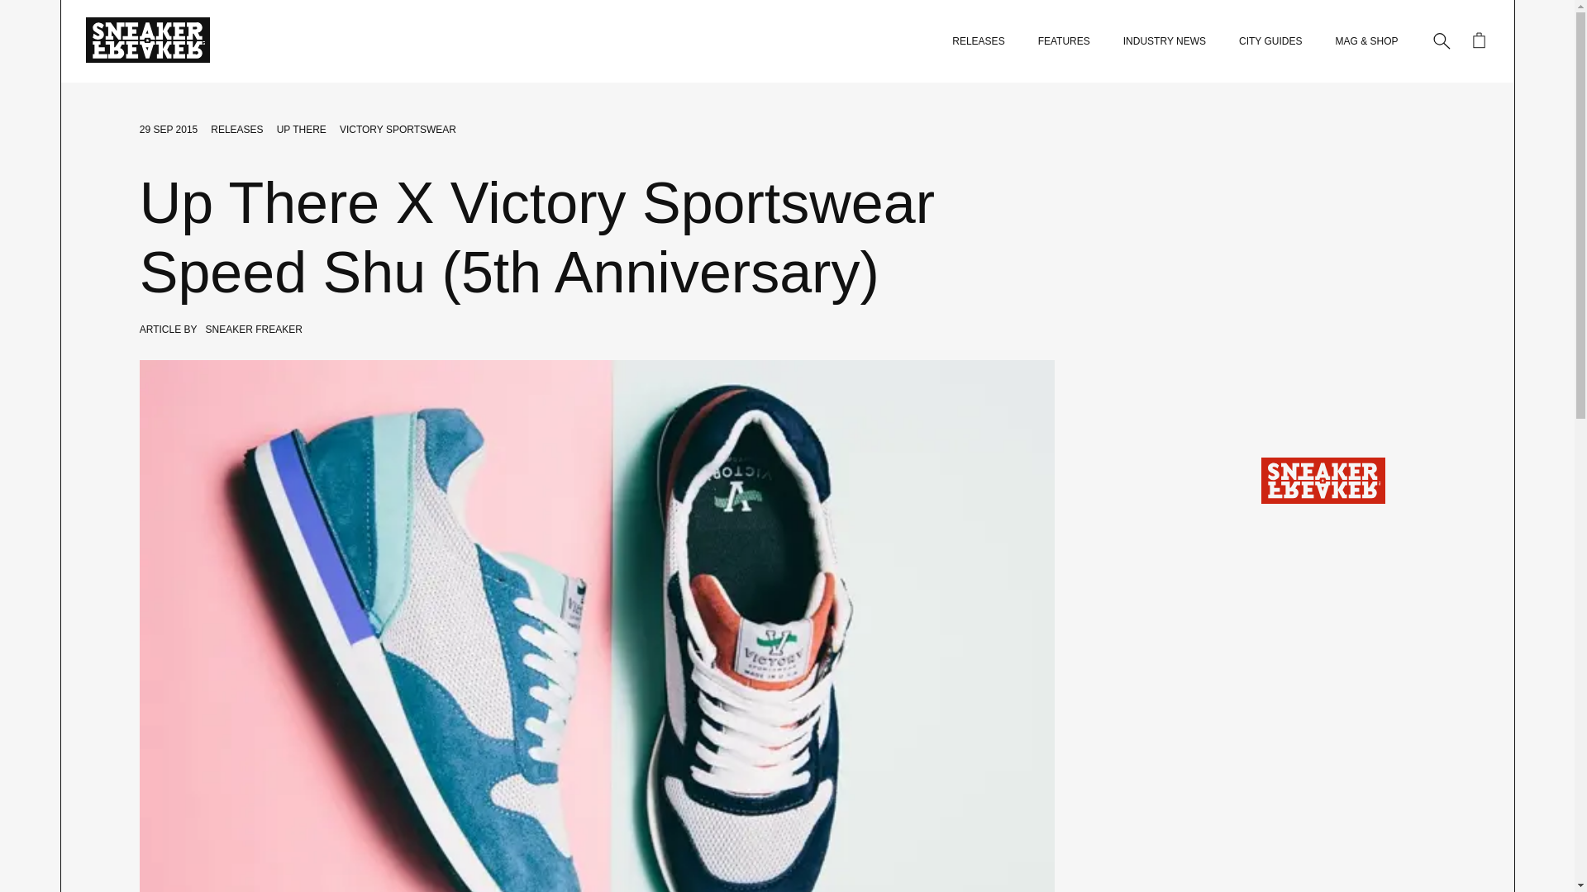 This screenshot has width=1587, height=892. I want to click on RELEASES, so click(236, 130).